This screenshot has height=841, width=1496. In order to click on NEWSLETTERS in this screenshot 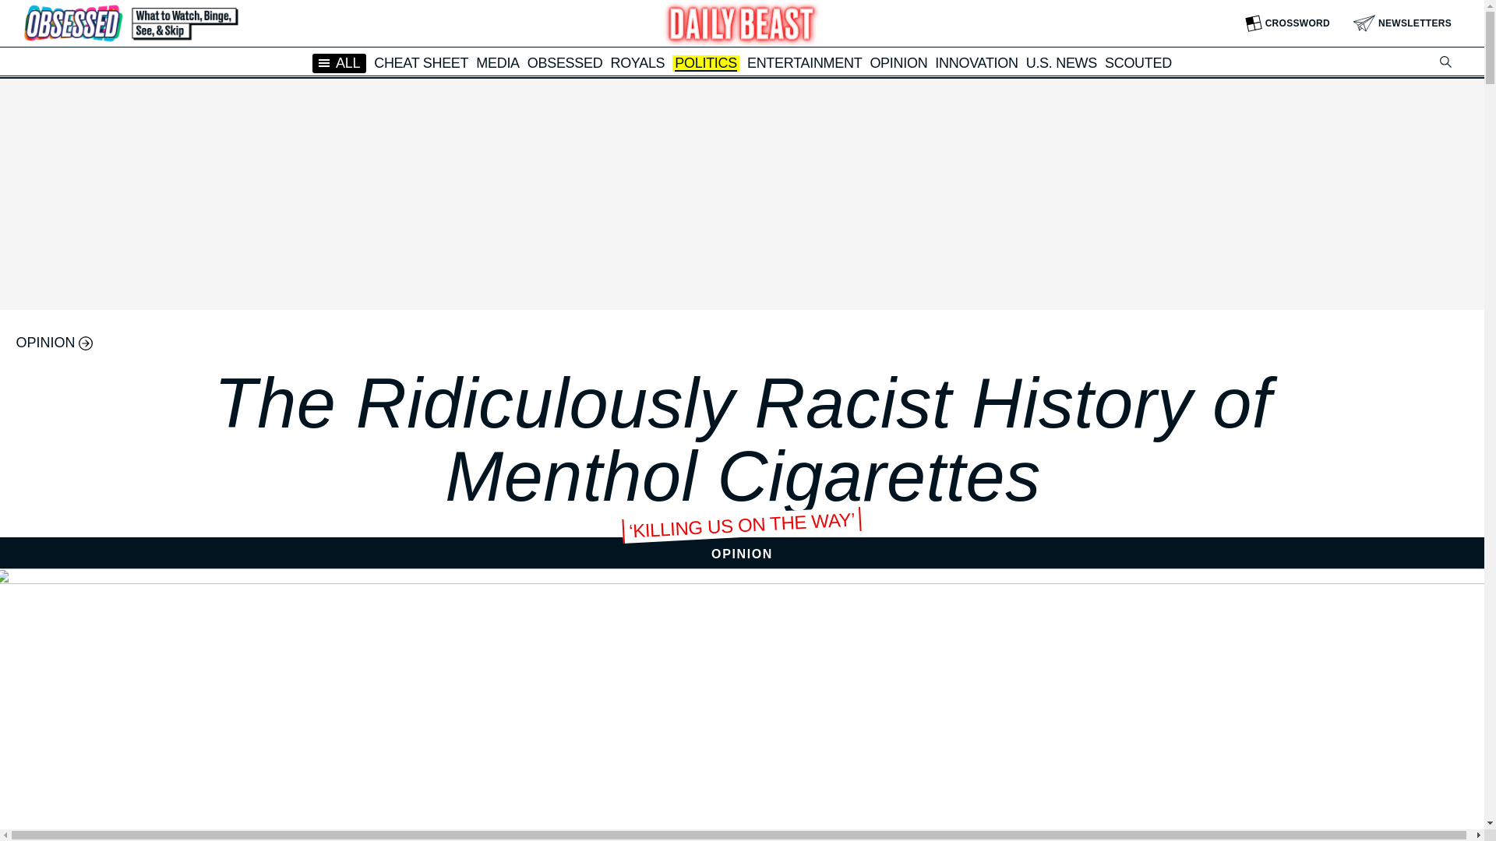, I will do `click(1402, 23)`.